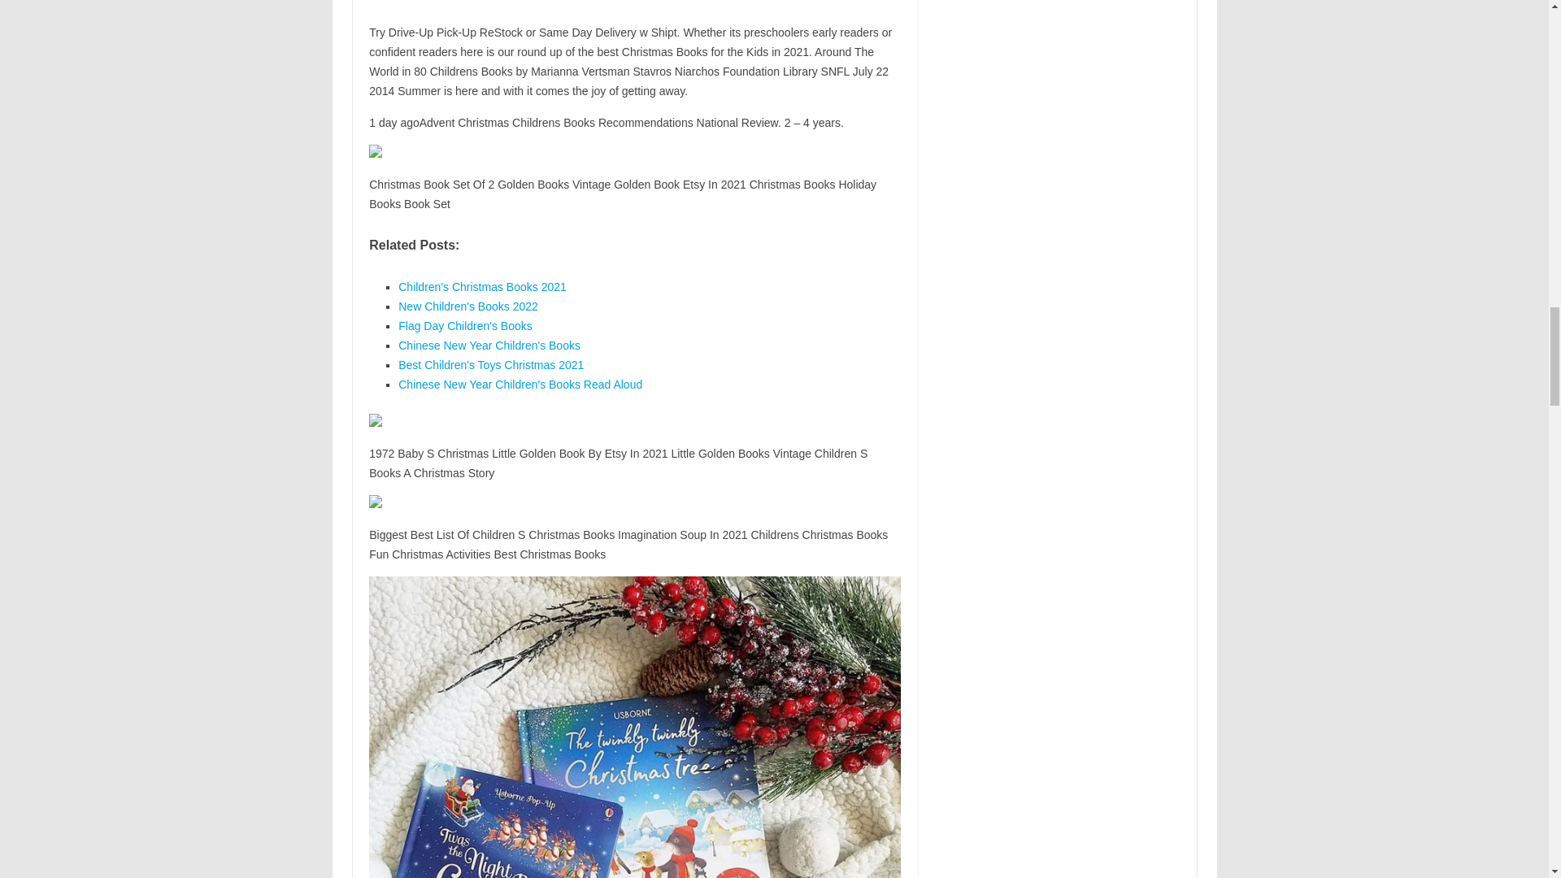  What do you see at coordinates (465, 326) in the screenshot?
I see `Flag Day Children's Books` at bounding box center [465, 326].